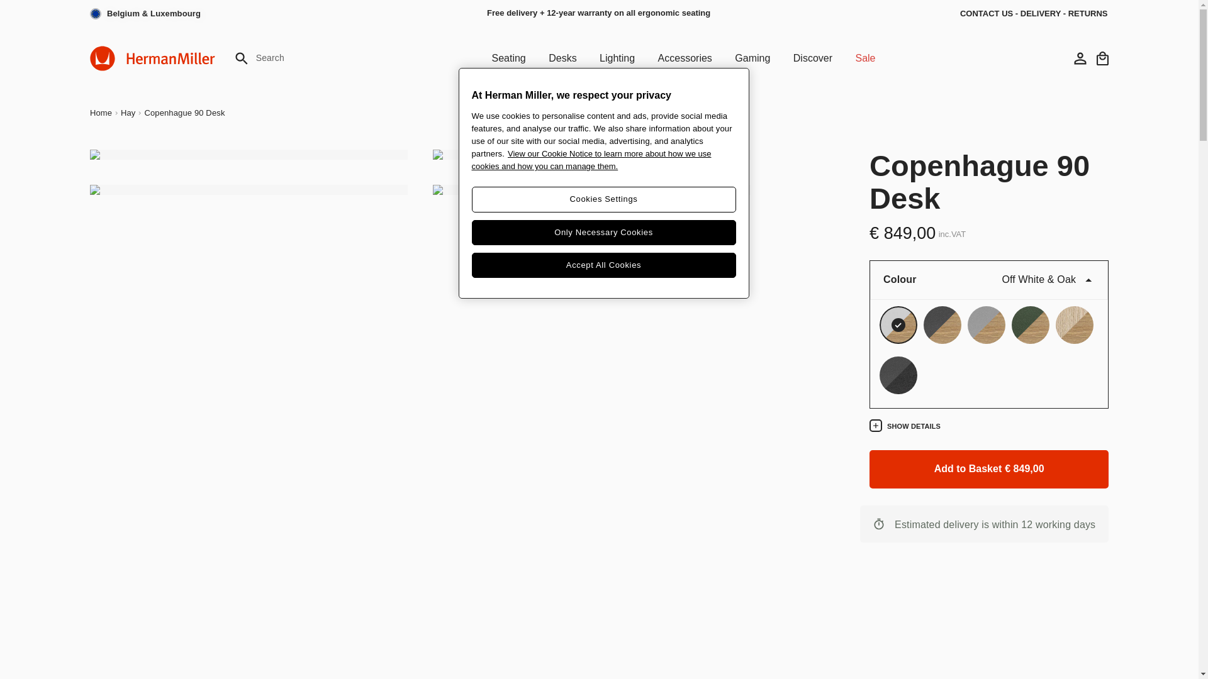  I want to click on Home, so click(101, 113).